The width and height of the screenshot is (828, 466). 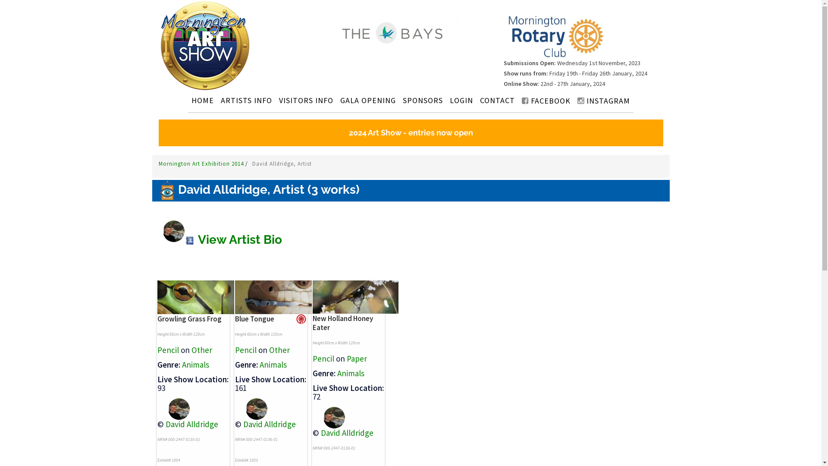 What do you see at coordinates (254, 319) in the screenshot?
I see `Blue Tongue` at bounding box center [254, 319].